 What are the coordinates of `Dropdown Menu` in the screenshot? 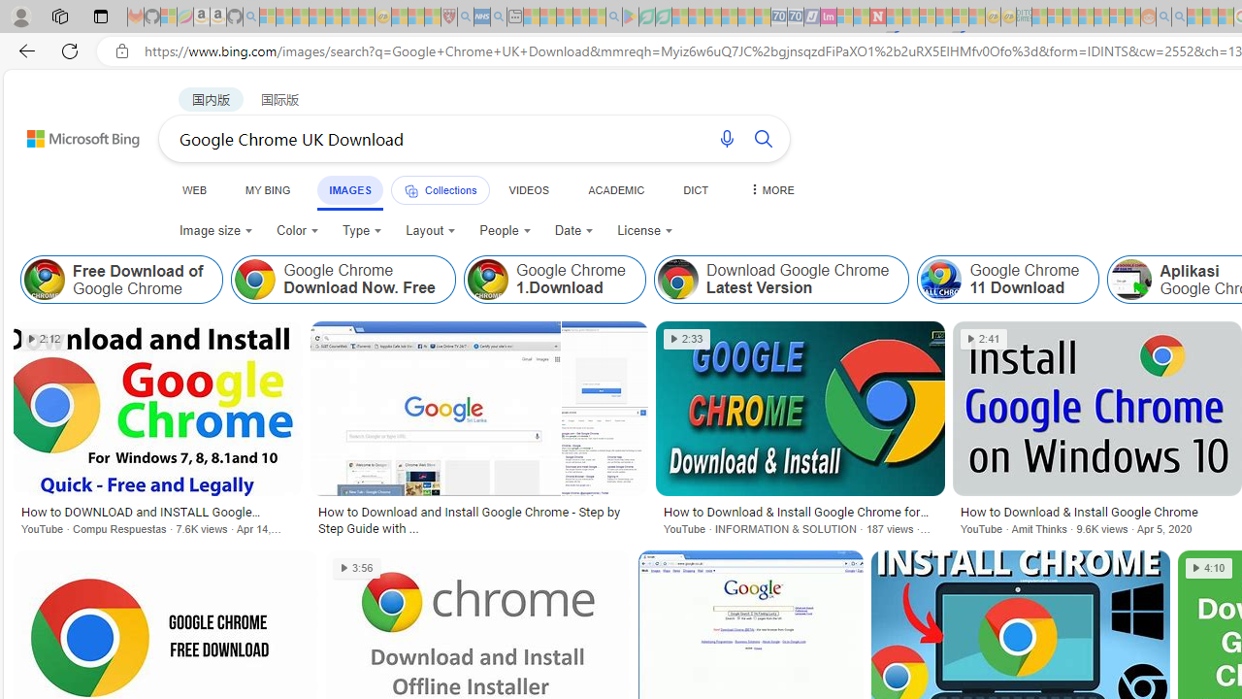 It's located at (769, 189).